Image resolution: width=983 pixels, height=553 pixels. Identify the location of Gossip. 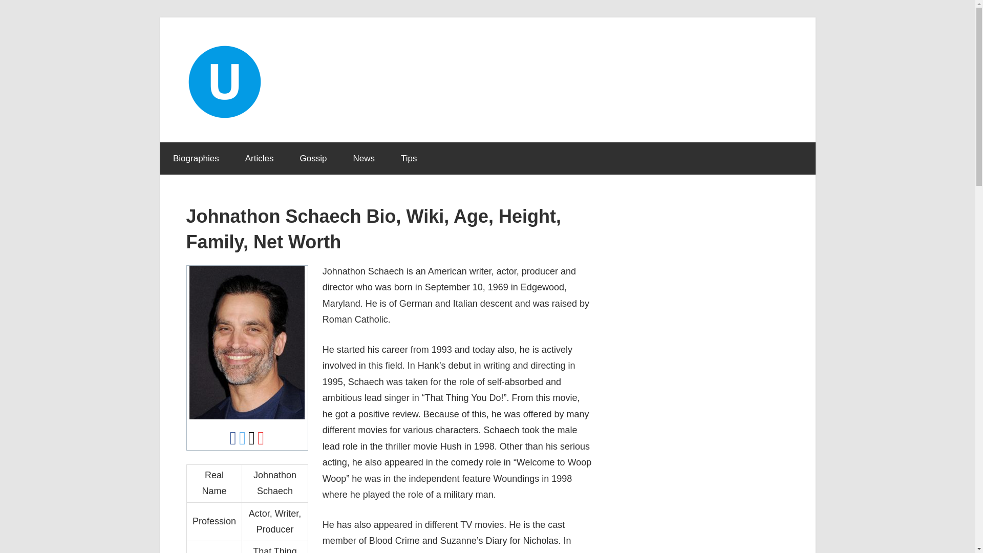
(313, 159).